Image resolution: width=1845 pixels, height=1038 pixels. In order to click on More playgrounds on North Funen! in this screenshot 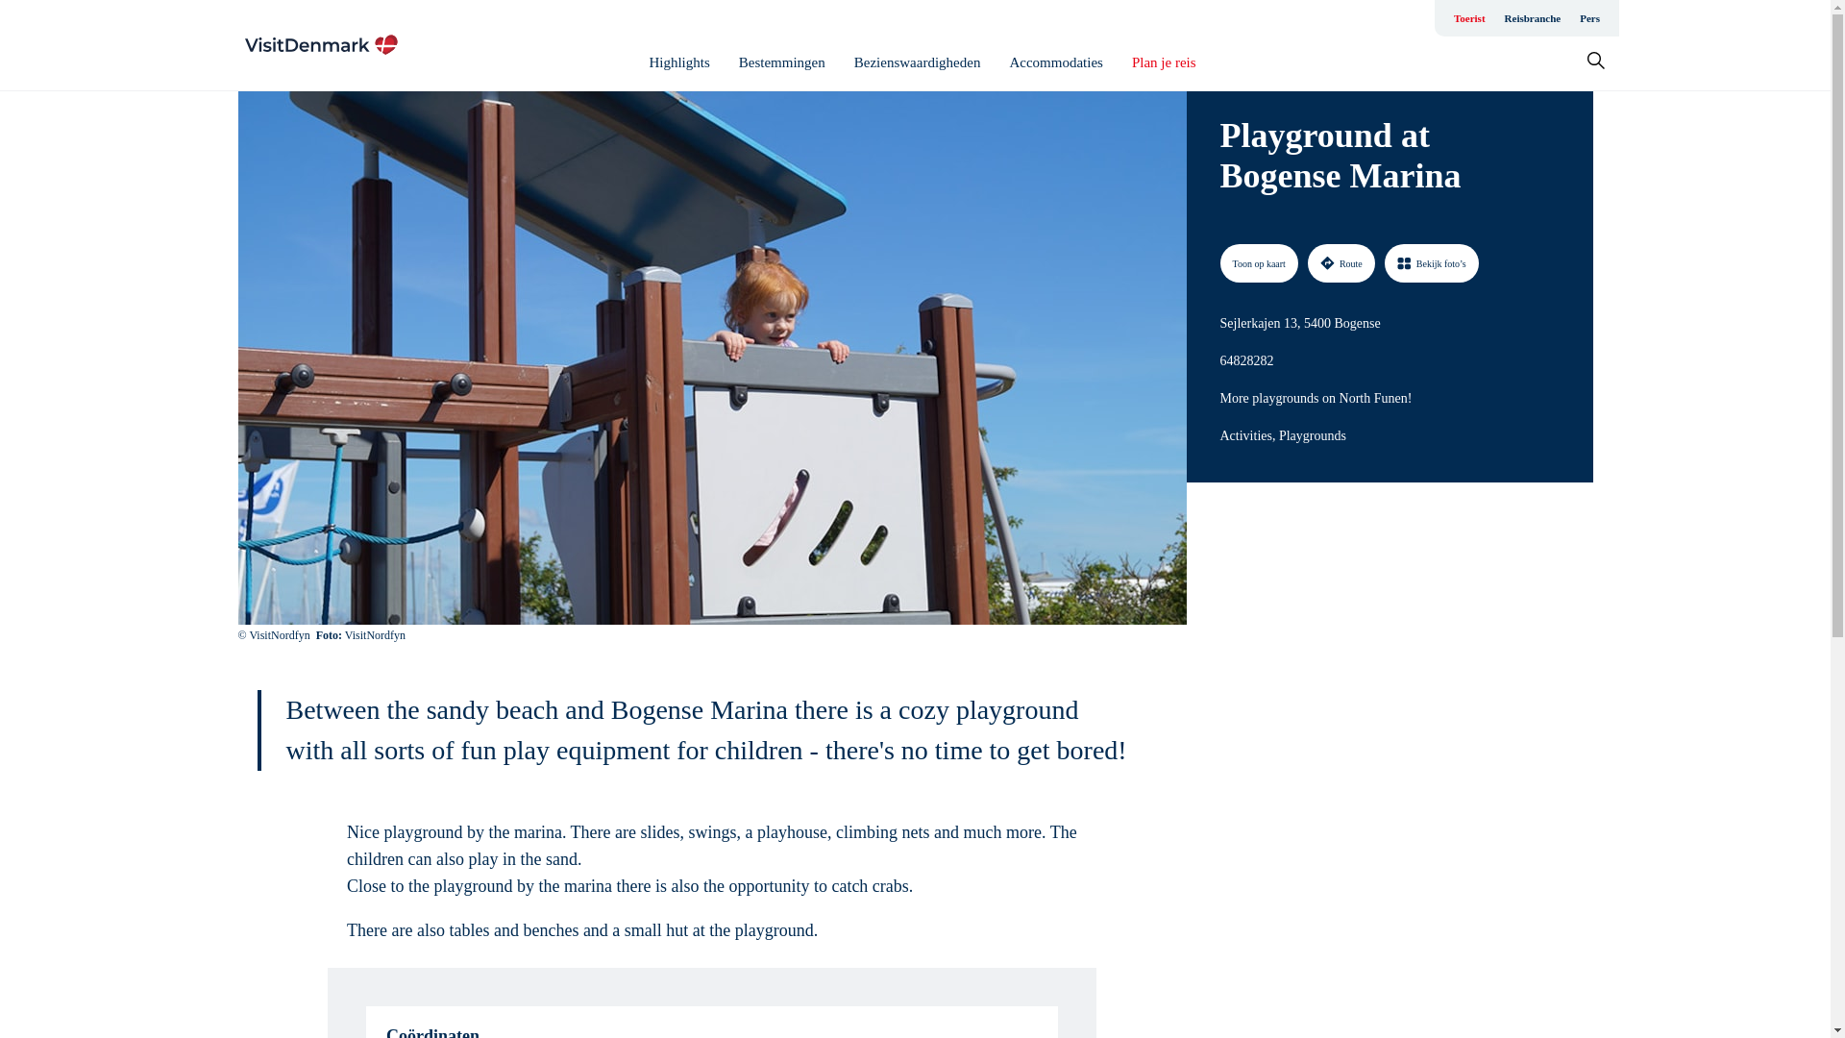, I will do `click(1316, 398)`.